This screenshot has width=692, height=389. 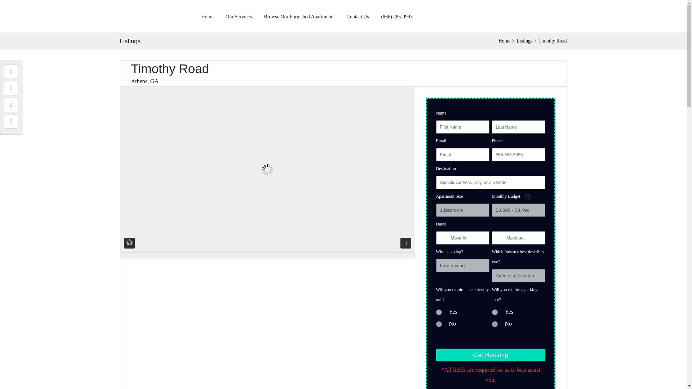 I want to click on Home, so click(x=504, y=41).